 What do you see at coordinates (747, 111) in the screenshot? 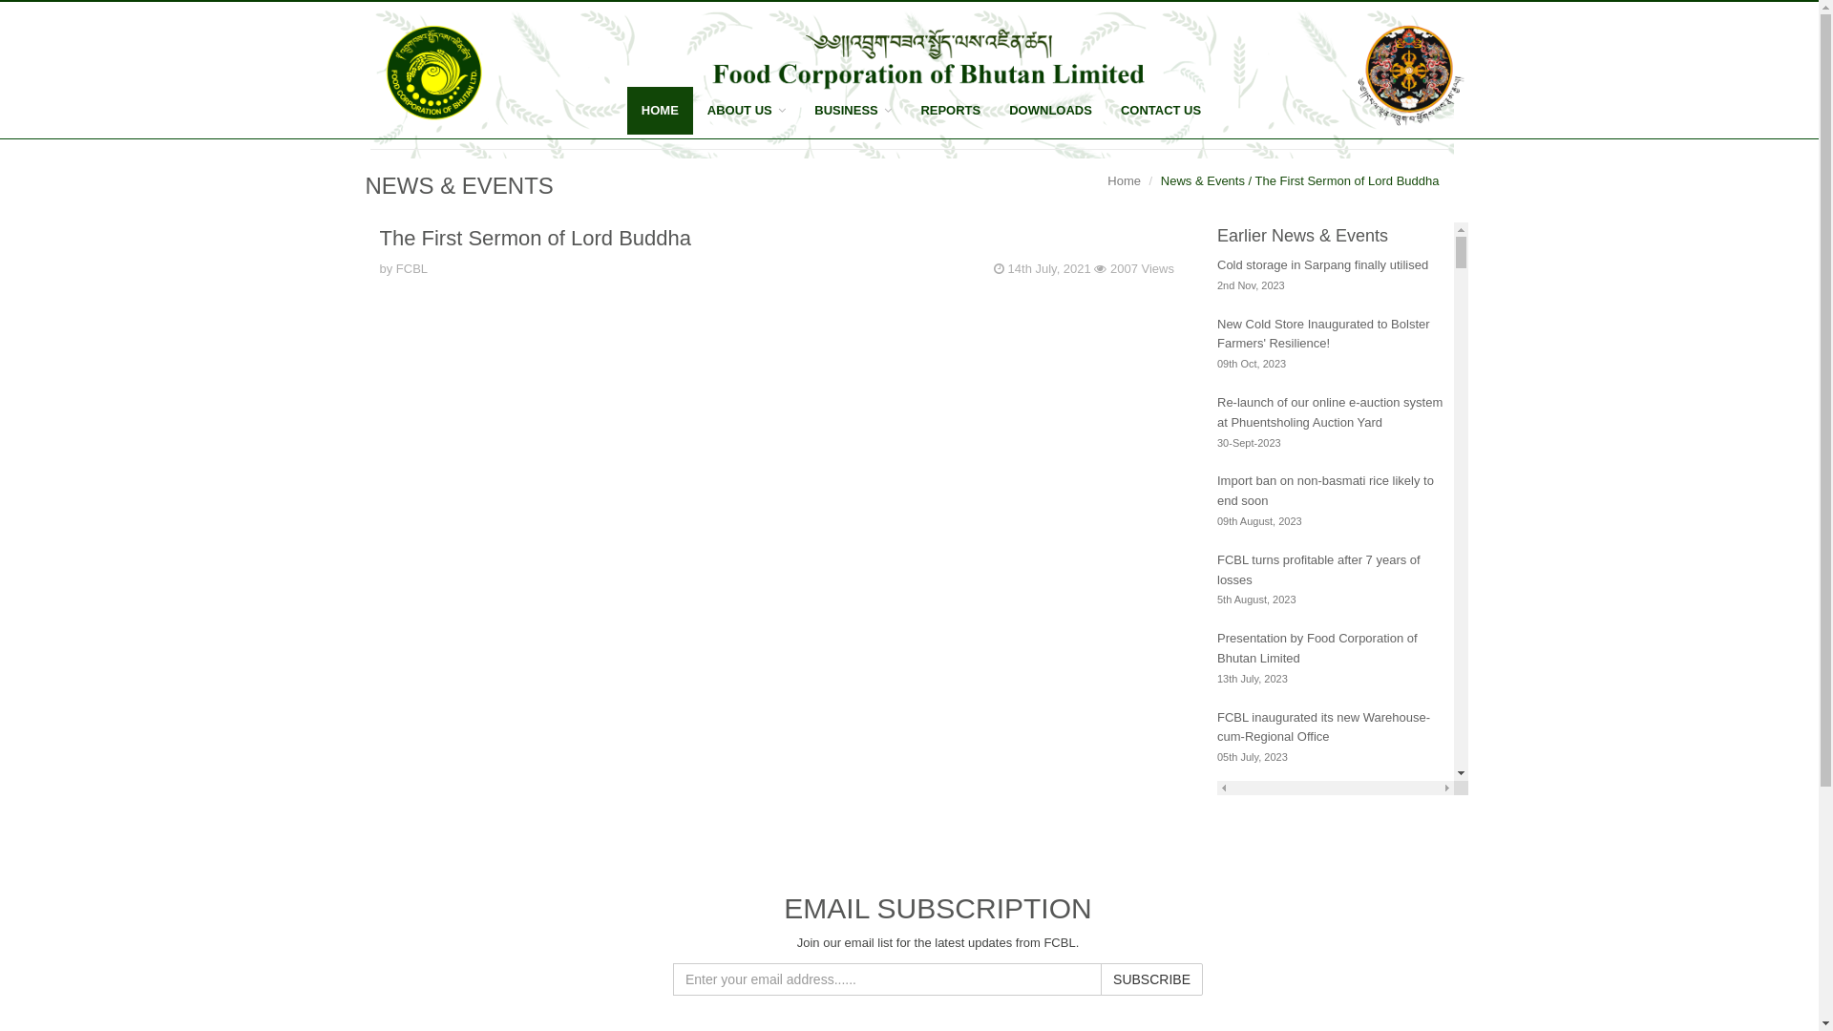
I see `ABOUT US` at bounding box center [747, 111].